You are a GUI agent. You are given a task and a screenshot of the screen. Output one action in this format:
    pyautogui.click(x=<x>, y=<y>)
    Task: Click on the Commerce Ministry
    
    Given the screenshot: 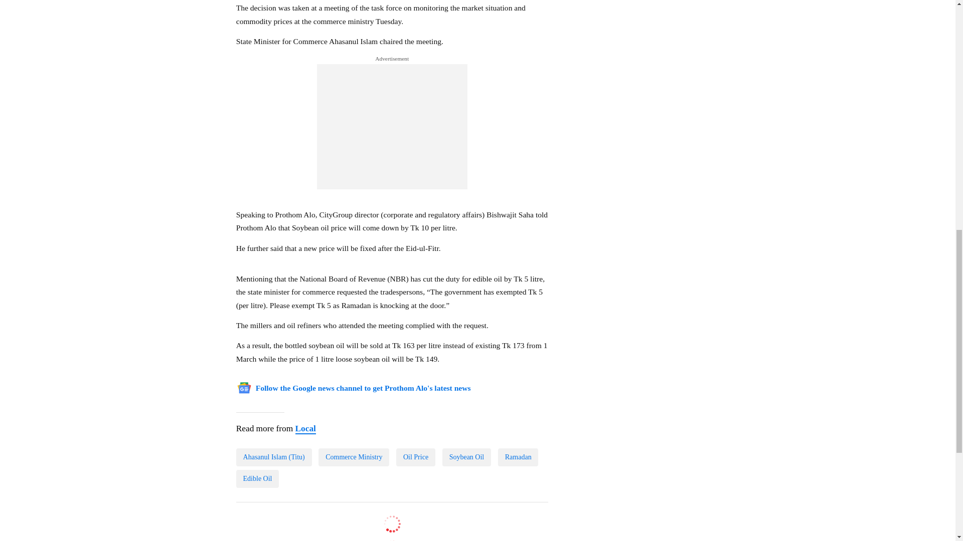 What is the action you would take?
    pyautogui.click(x=354, y=457)
    